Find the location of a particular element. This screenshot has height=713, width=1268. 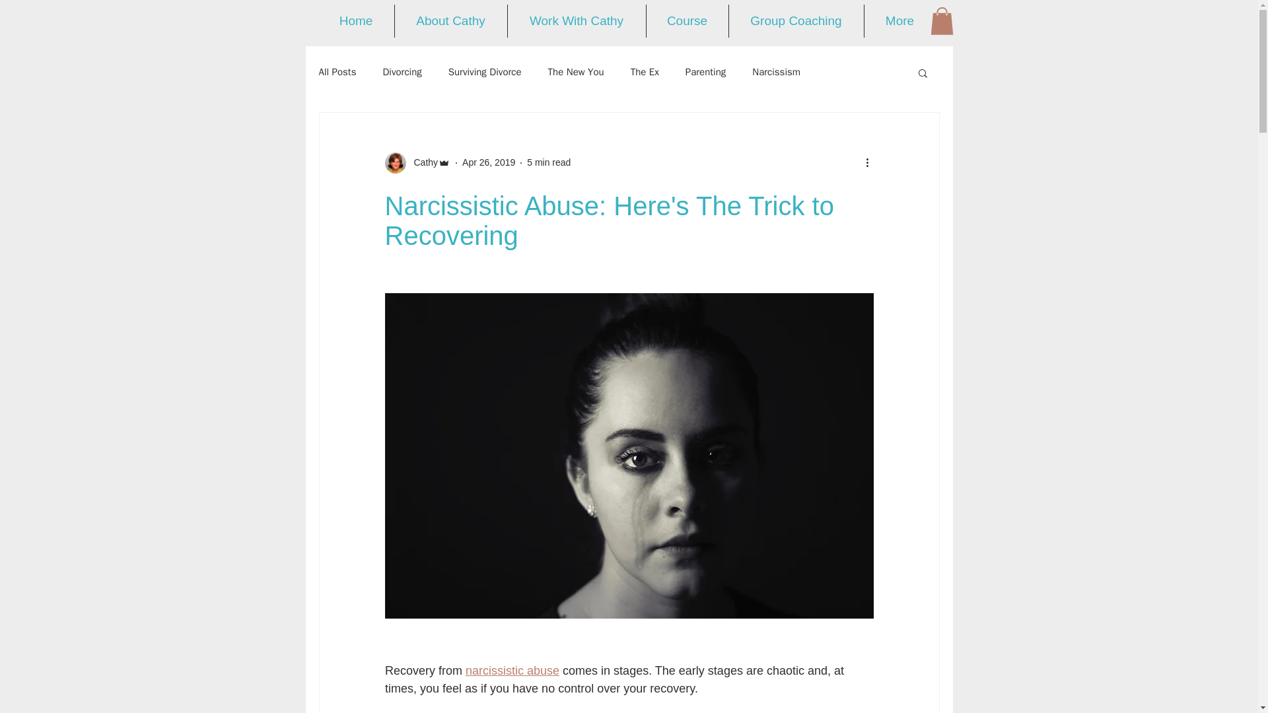

5 min read is located at coordinates (549, 162).